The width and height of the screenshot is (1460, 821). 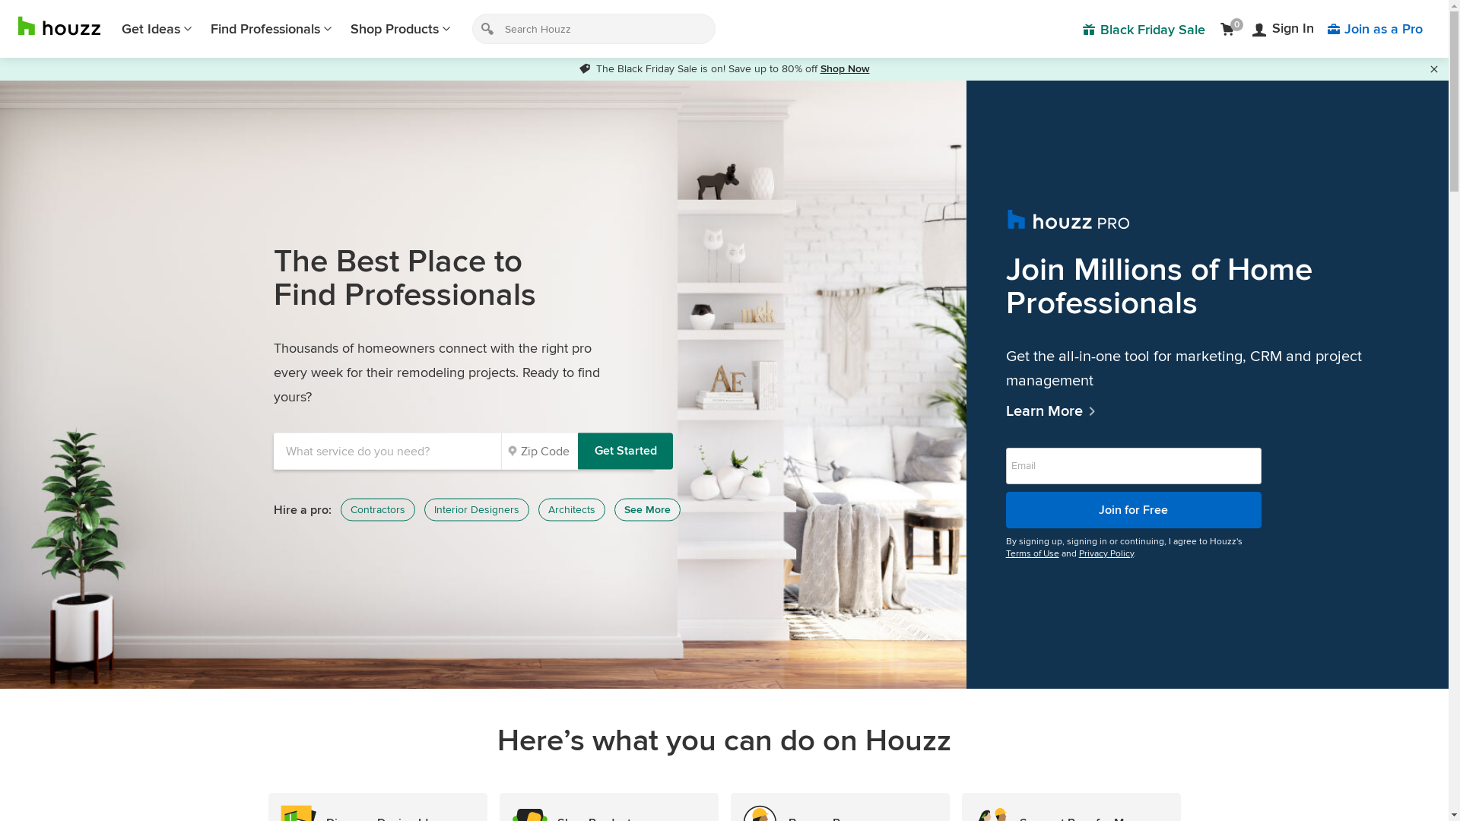 I want to click on The Black Friday Sale is on! Save up to 80% off , so click(x=700, y=68).